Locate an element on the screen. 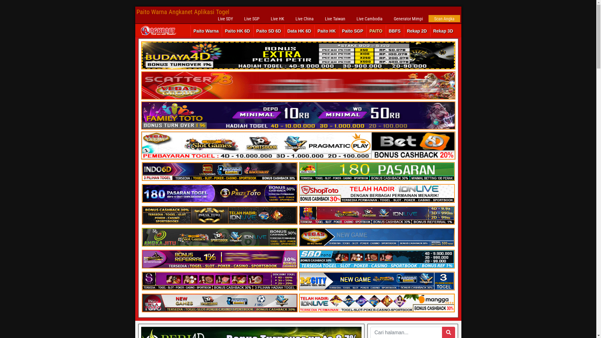  PAITO is located at coordinates (376, 31).